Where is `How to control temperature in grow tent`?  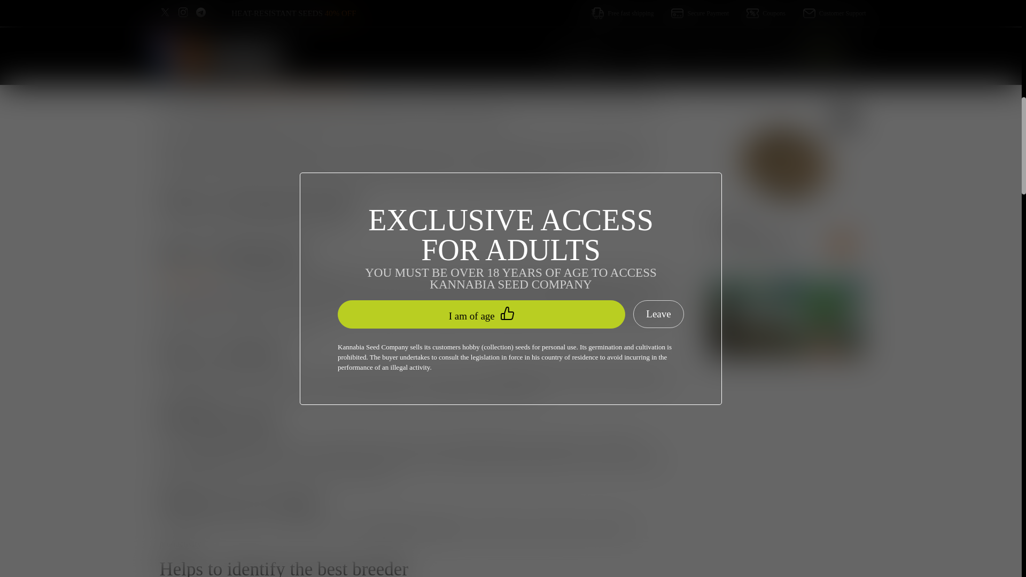 How to control temperature in grow tent is located at coordinates (786, 22).